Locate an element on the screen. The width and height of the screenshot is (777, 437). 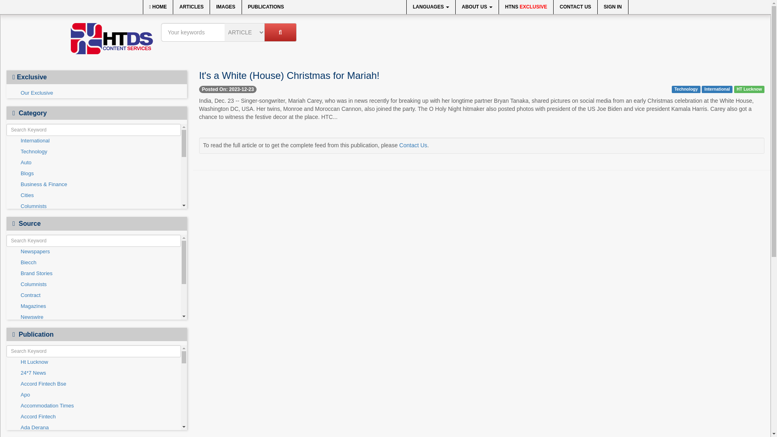
ABOUT US is located at coordinates (477, 7).